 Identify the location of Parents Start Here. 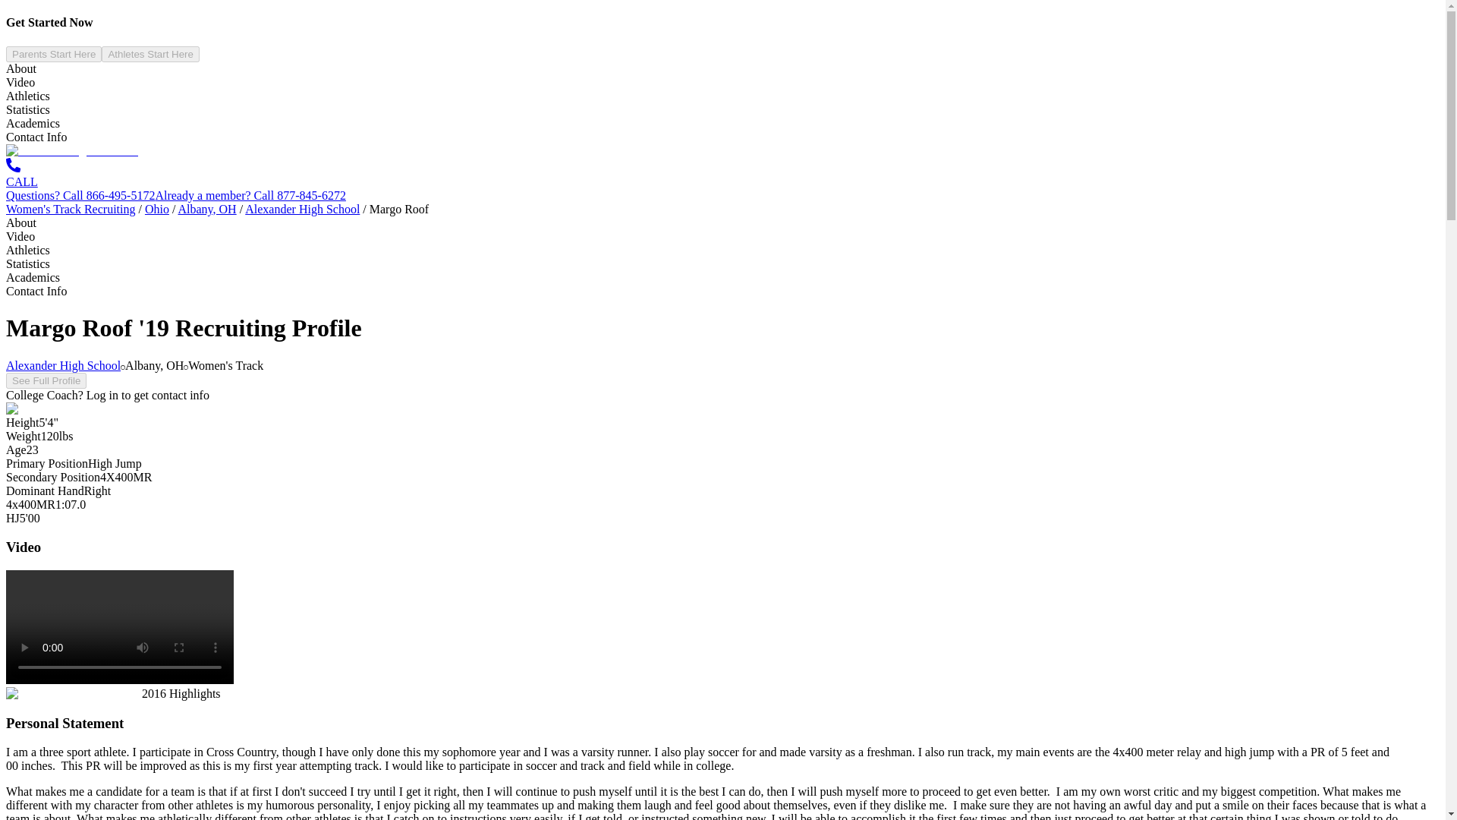
(53, 54).